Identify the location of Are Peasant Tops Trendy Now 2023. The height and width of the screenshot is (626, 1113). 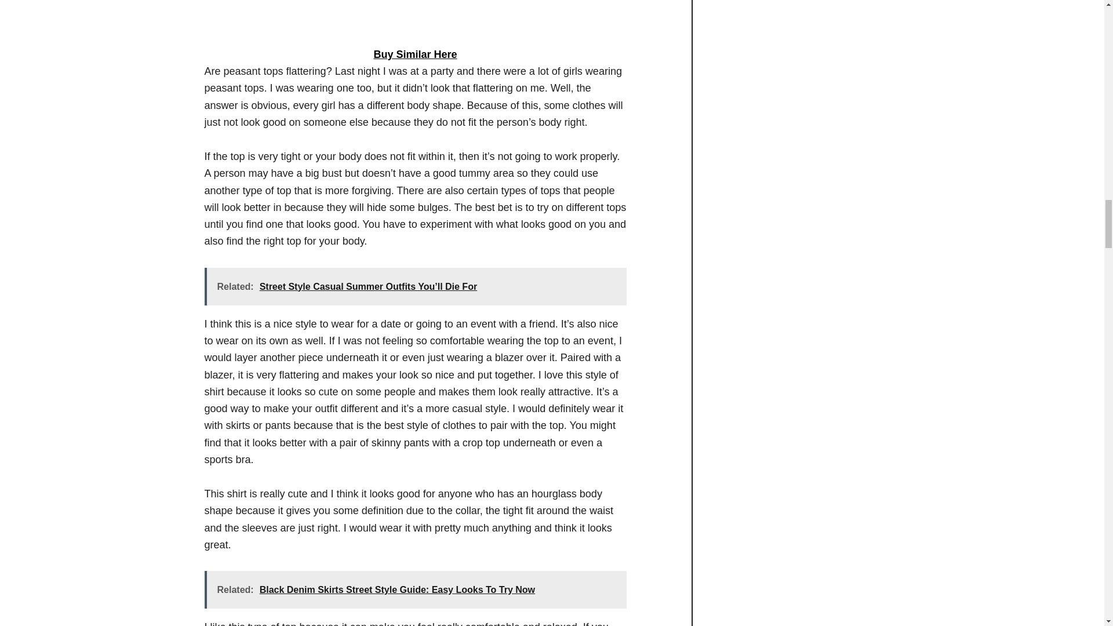
(415, 14).